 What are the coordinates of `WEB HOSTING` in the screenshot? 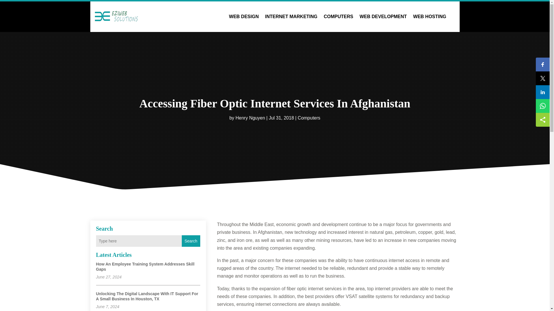 It's located at (430, 17).